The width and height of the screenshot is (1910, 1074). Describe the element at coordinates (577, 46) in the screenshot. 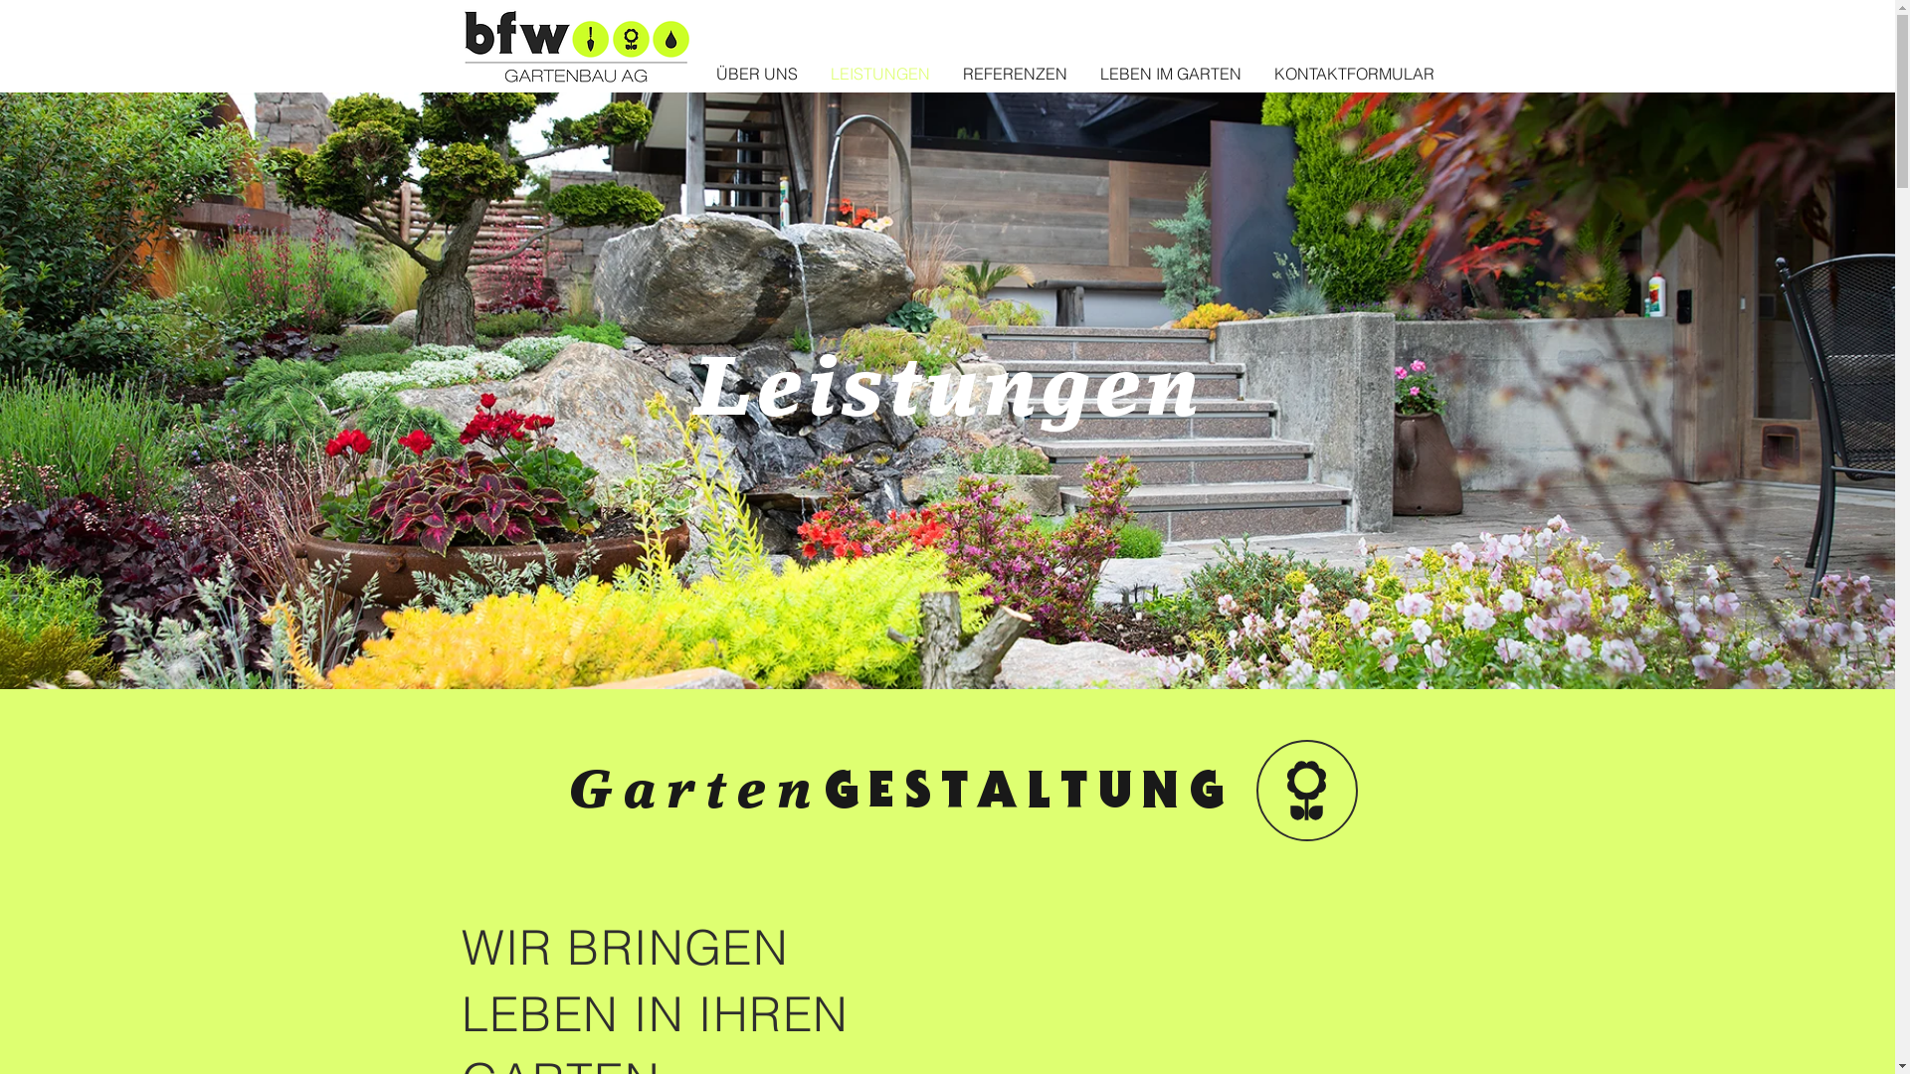

I see `3_bfw_Logo_rgb_web.png` at that location.